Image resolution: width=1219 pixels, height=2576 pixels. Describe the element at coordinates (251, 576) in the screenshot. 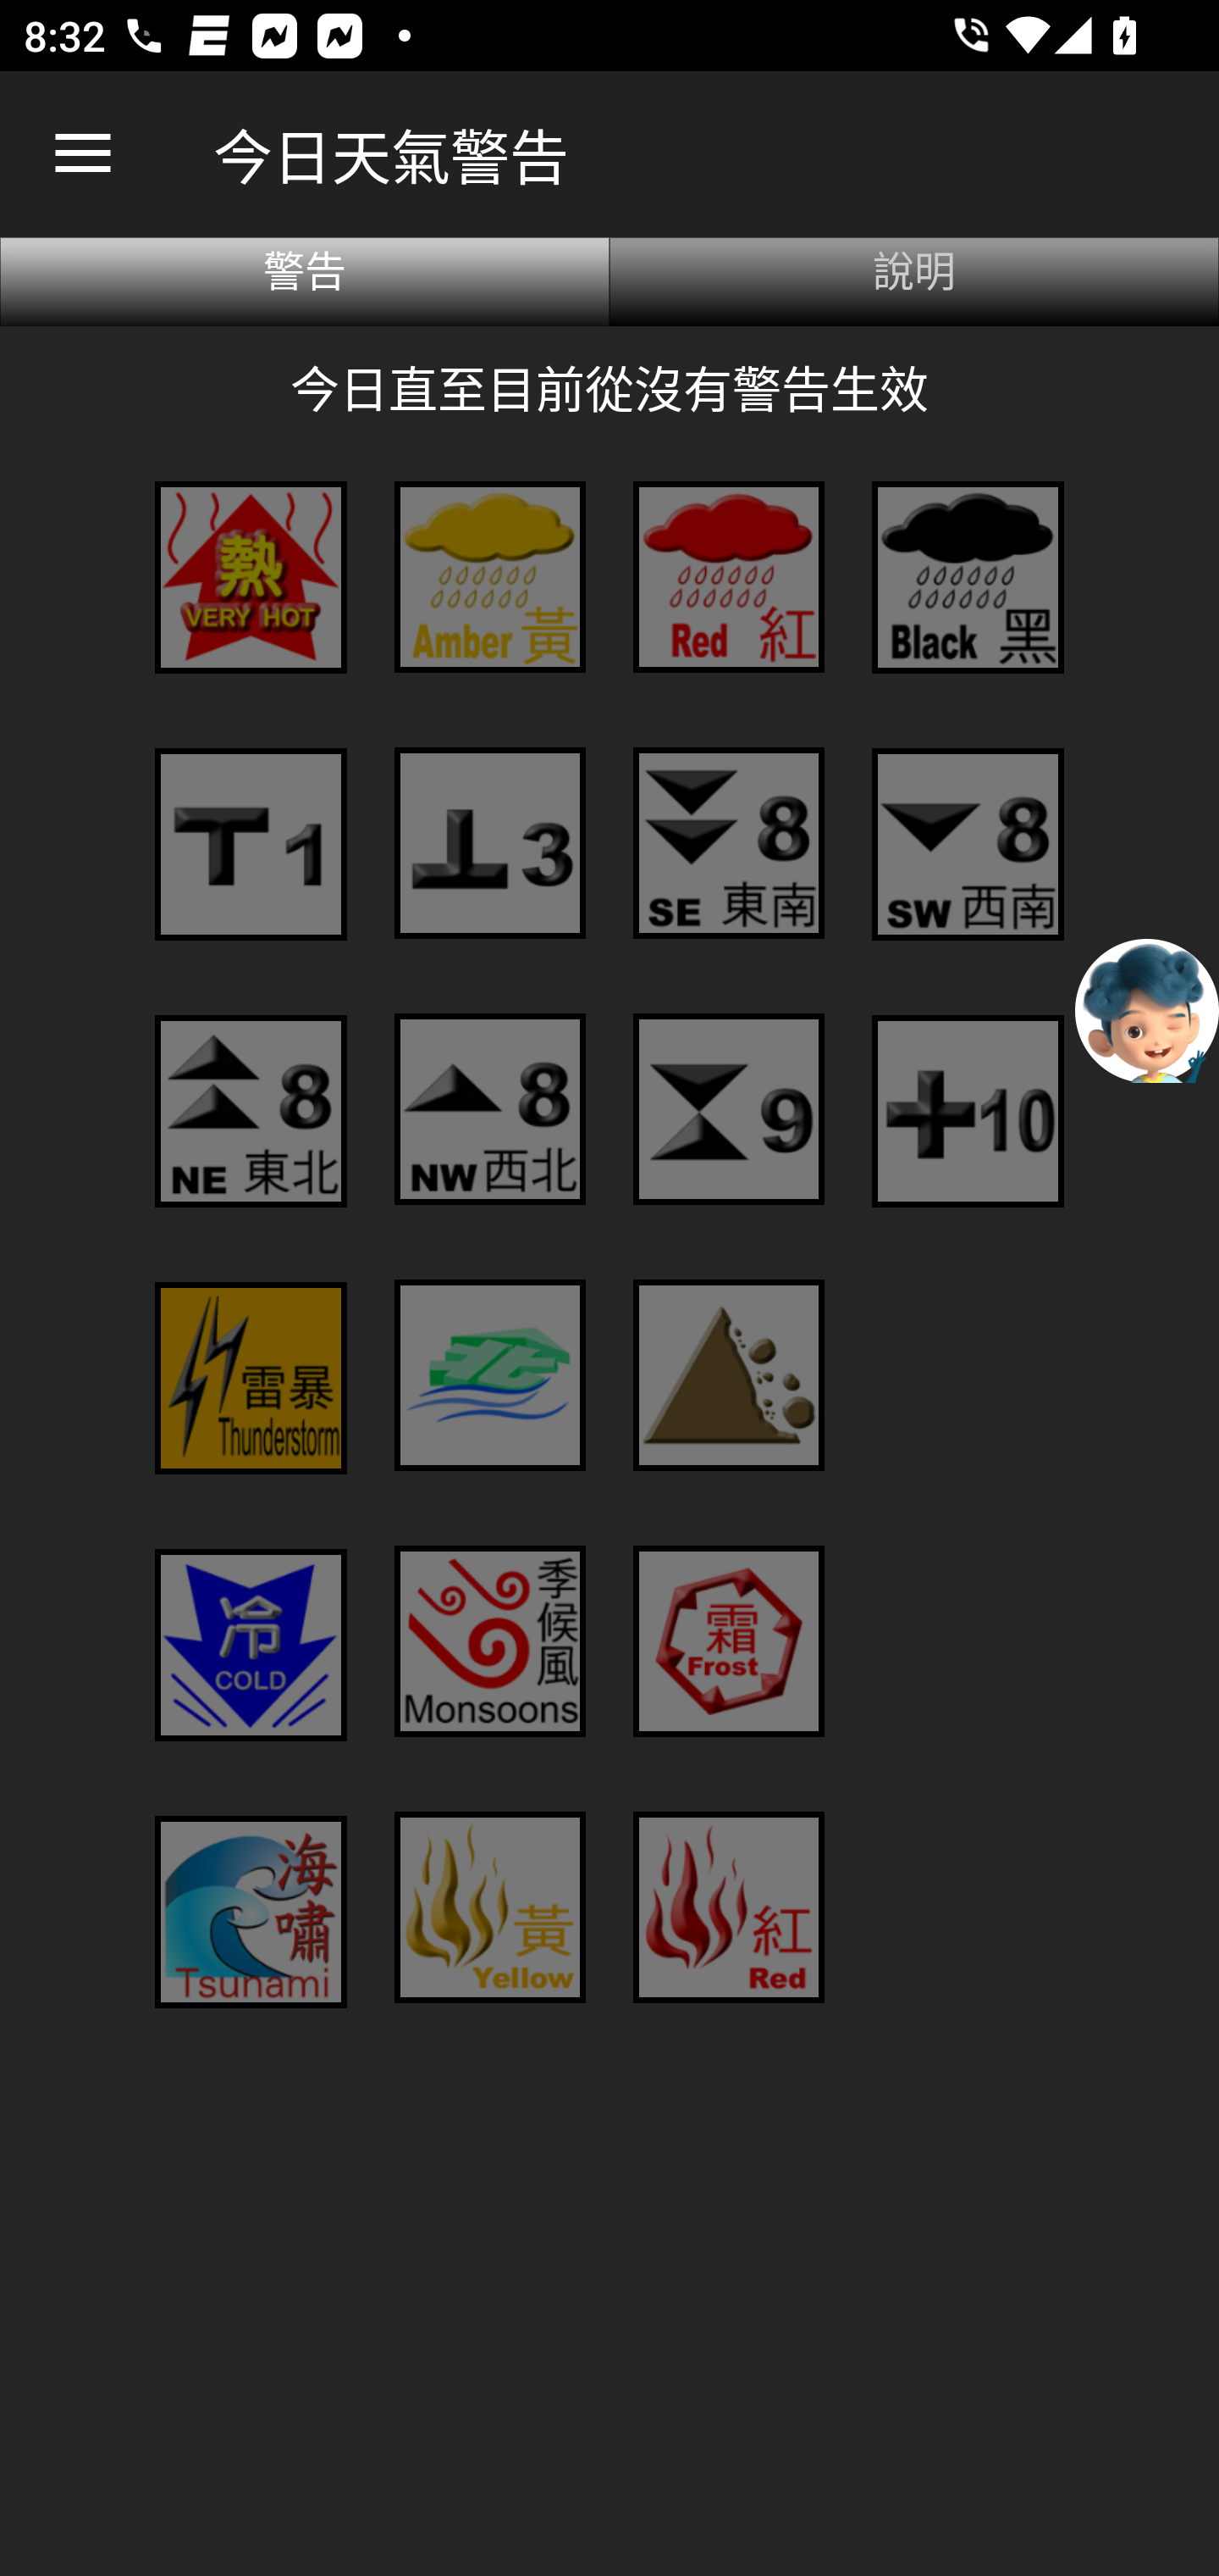

I see `酷熱天氣警告` at that location.